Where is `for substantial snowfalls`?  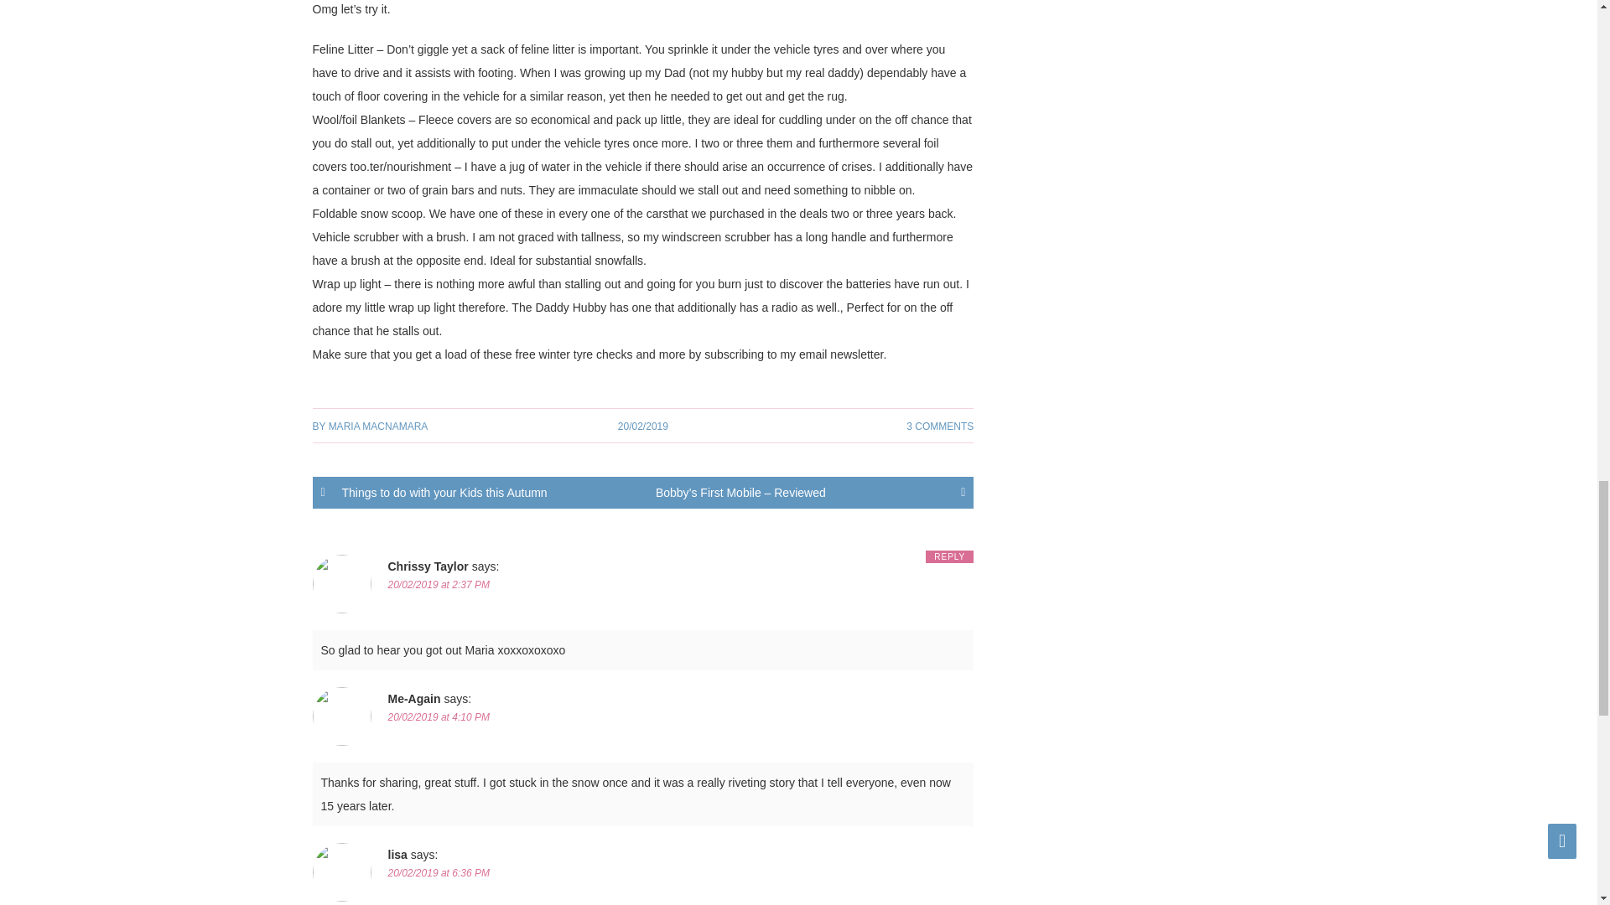 for substantial snowfalls is located at coordinates (580, 260).